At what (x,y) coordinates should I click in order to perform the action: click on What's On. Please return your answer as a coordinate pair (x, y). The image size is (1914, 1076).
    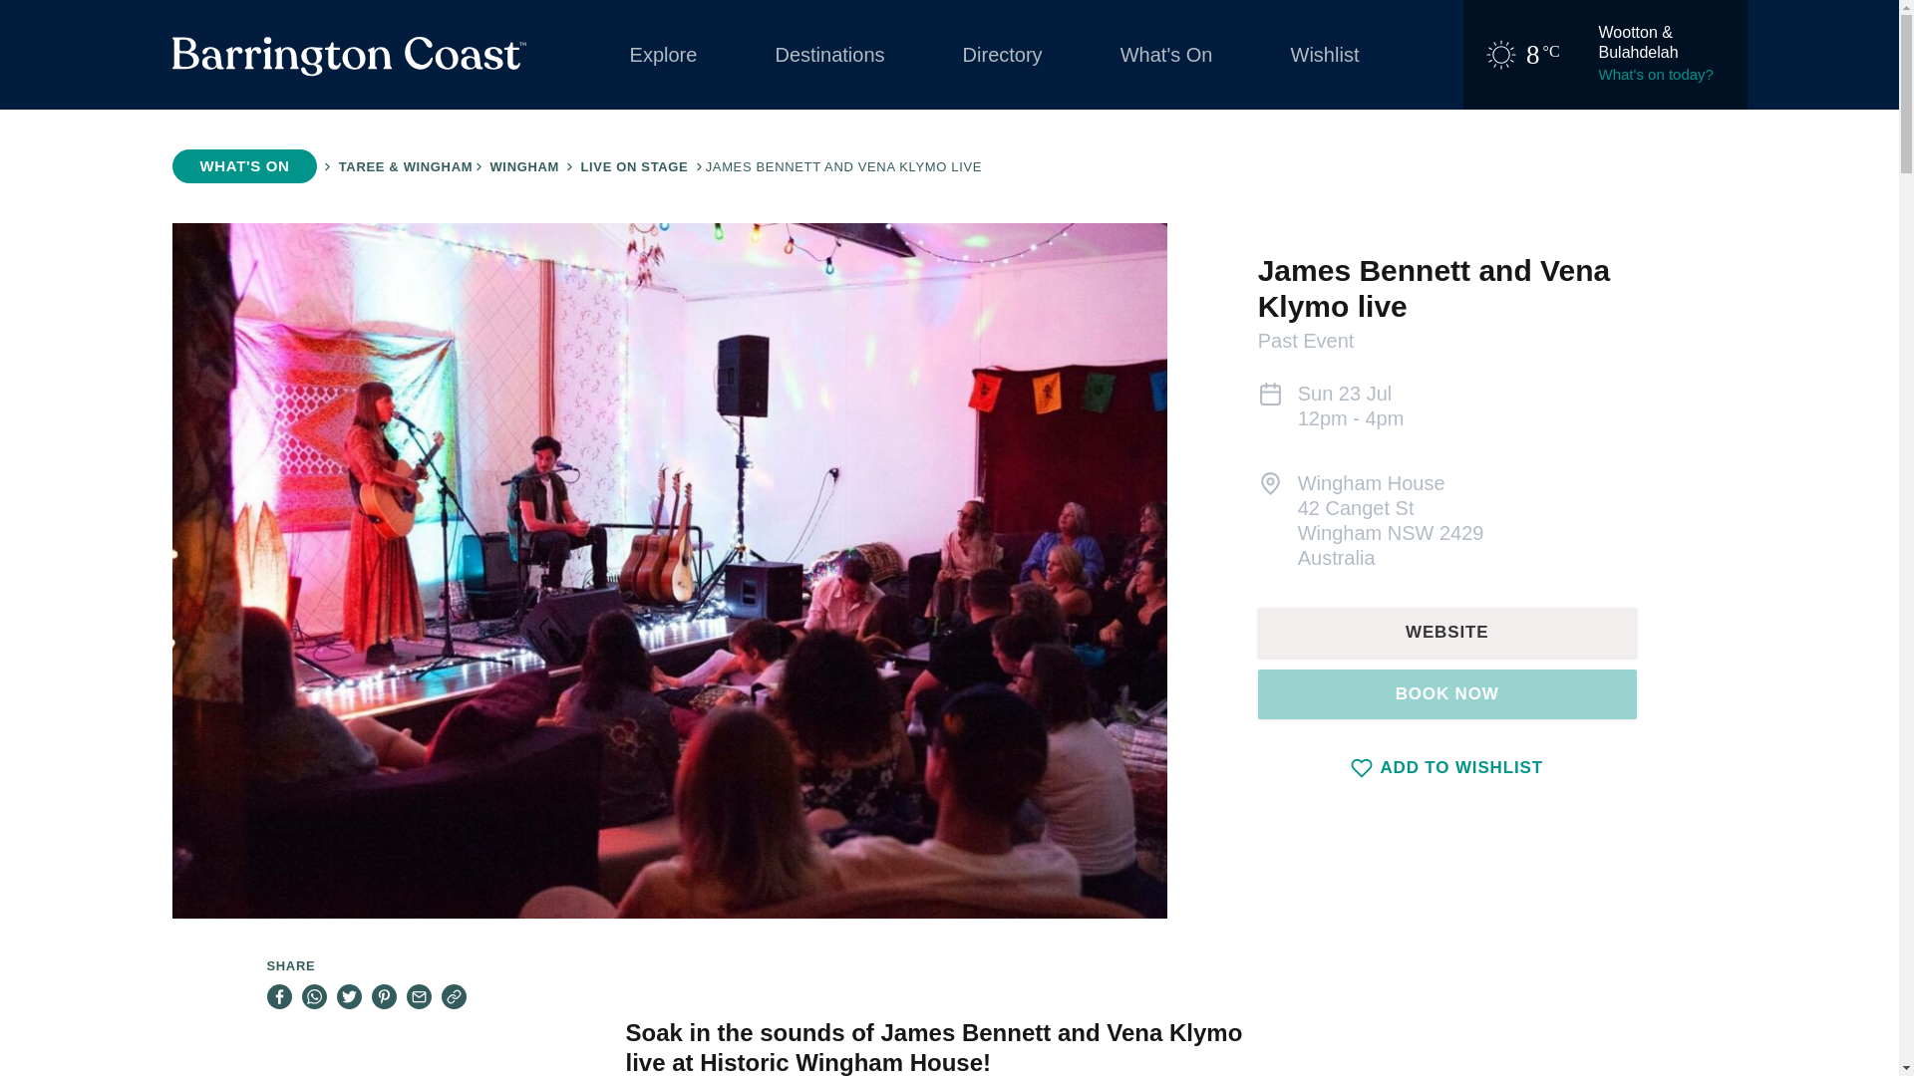
    Looking at the image, I should click on (1166, 55).